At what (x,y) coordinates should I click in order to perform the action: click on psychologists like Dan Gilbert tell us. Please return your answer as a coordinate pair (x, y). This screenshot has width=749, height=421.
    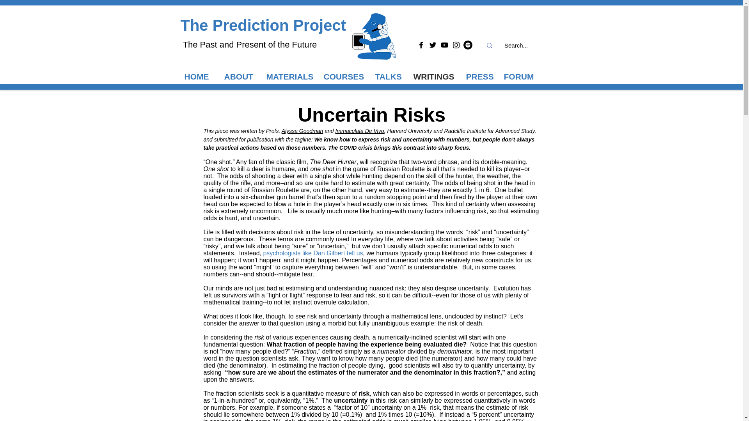
    Looking at the image, I should click on (312, 253).